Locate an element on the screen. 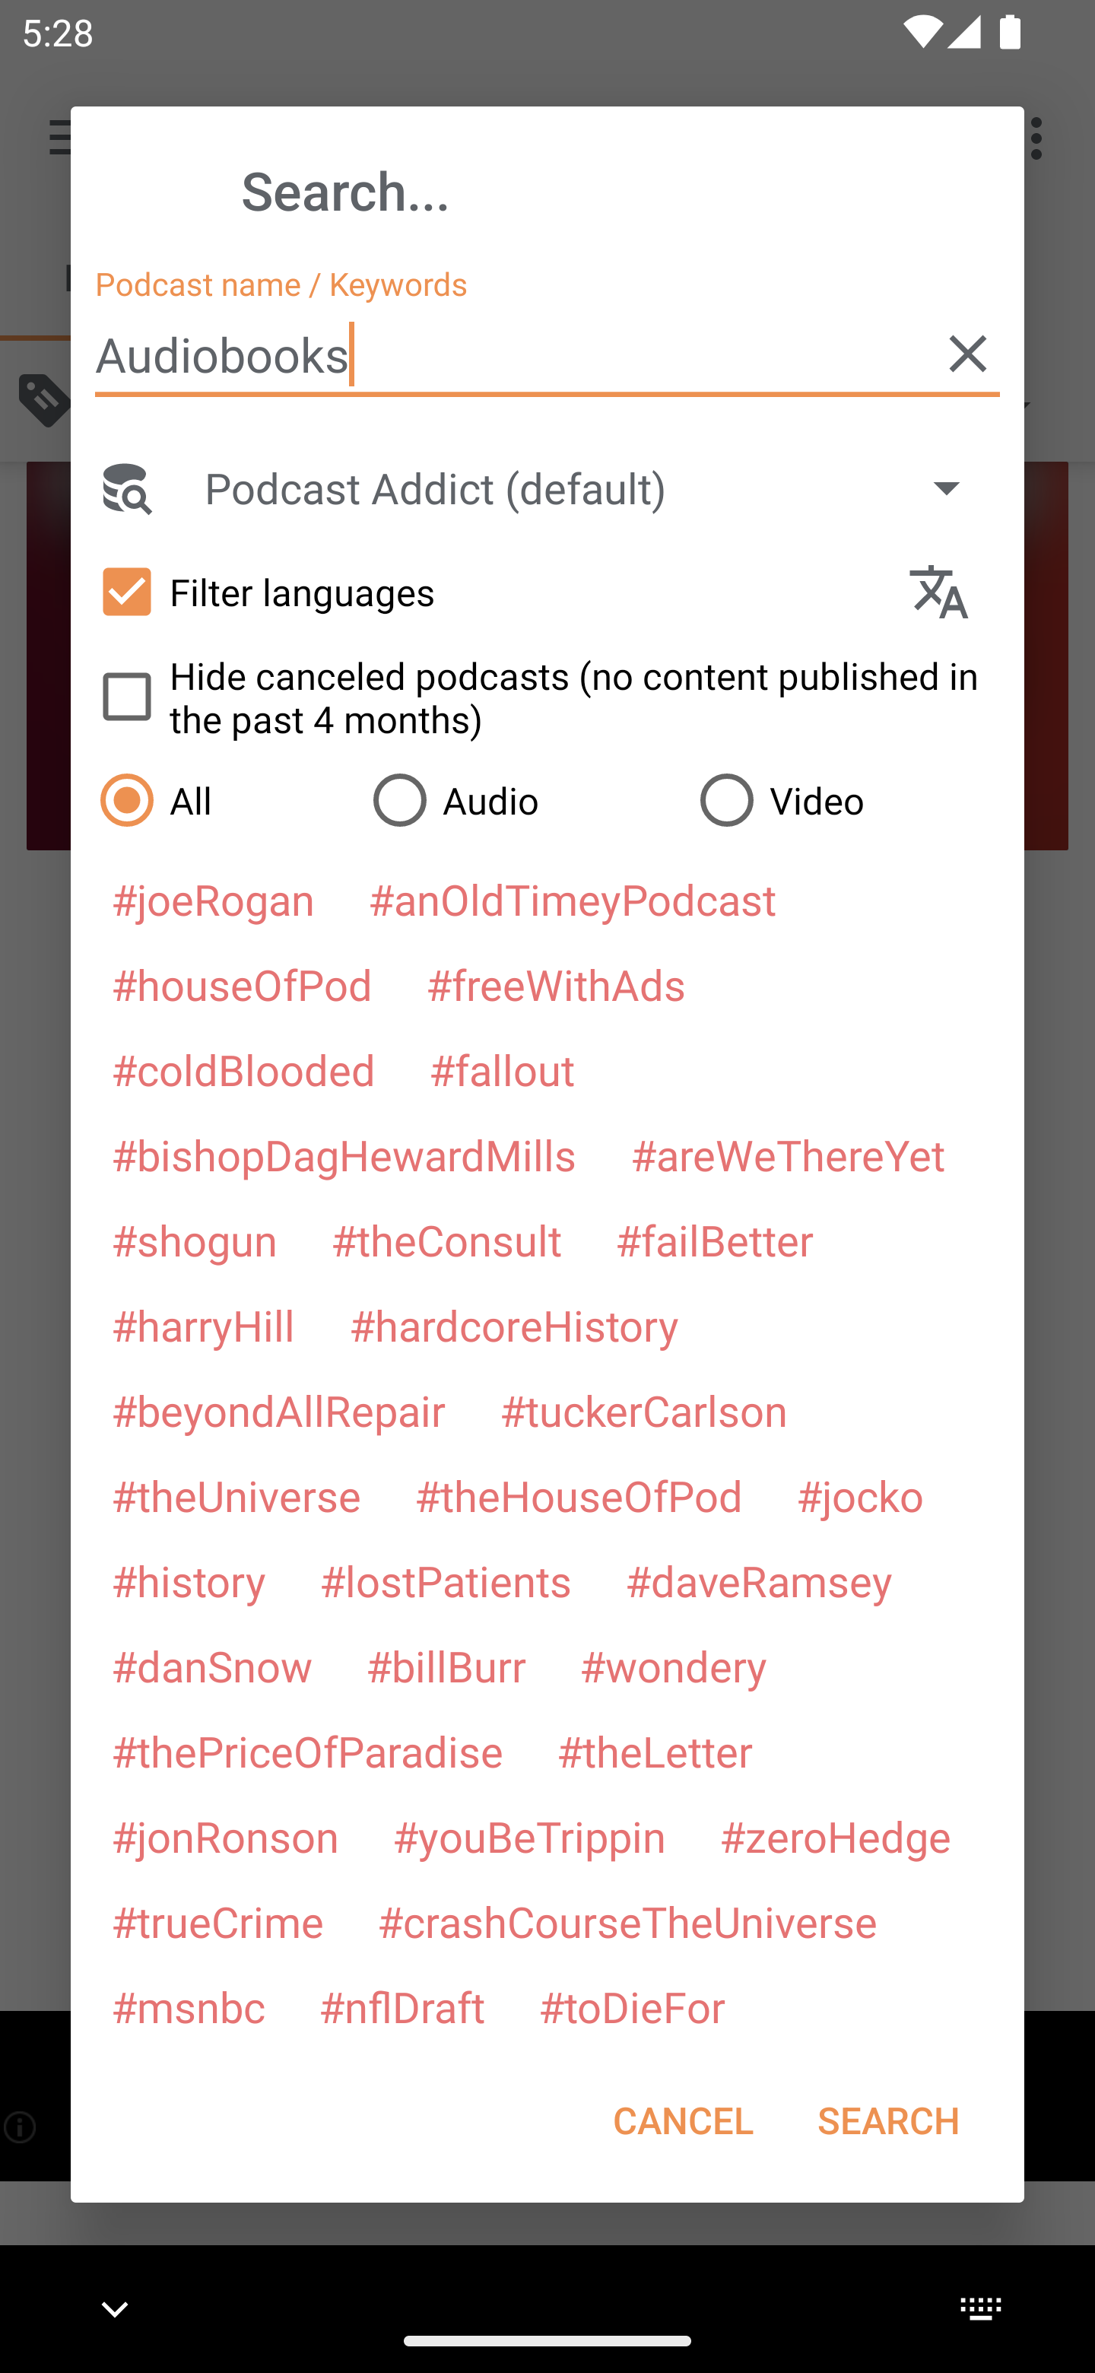 This screenshot has width=1095, height=2373. Podcast Addict (default) is located at coordinates (596, 488).